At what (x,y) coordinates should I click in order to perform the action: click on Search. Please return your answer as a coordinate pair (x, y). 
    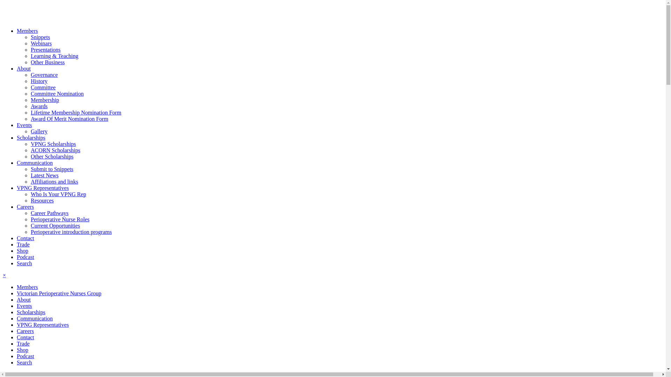
    Looking at the image, I should click on (24, 362).